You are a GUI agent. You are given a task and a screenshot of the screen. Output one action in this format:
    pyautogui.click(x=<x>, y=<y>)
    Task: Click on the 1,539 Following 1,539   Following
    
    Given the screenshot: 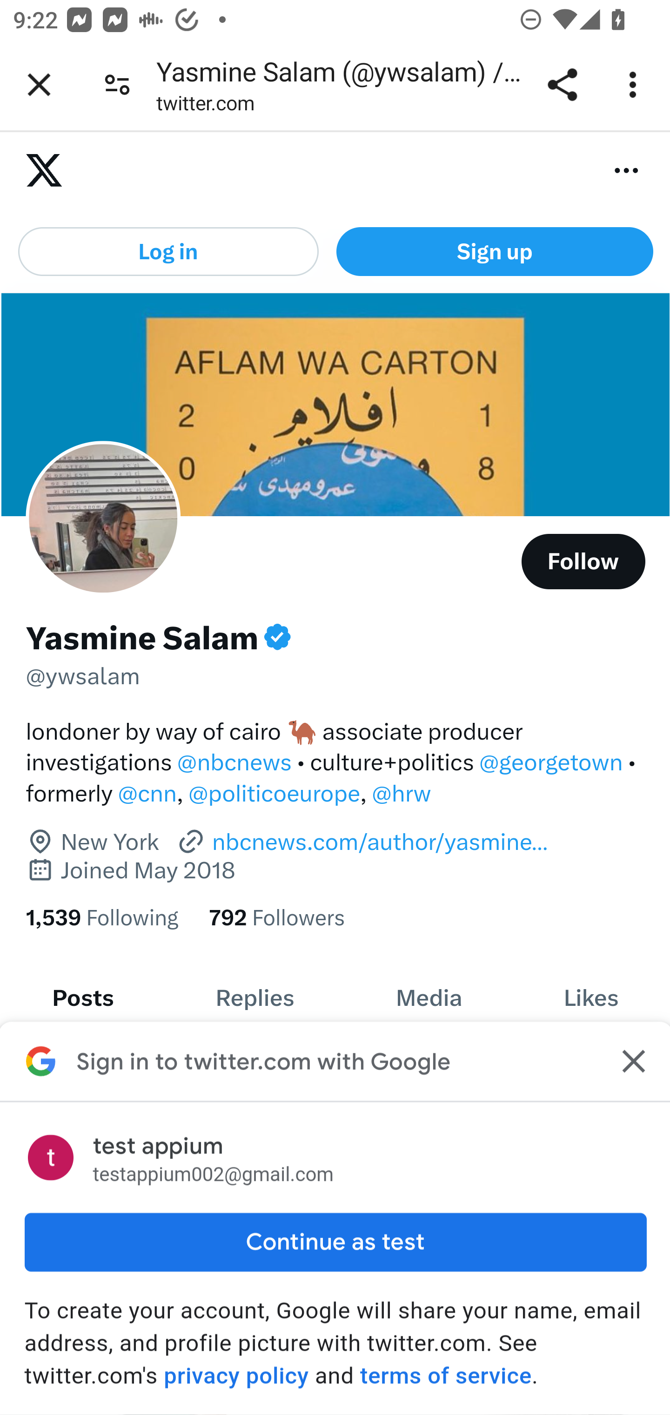 What is the action you would take?
    pyautogui.click(x=101, y=917)
    